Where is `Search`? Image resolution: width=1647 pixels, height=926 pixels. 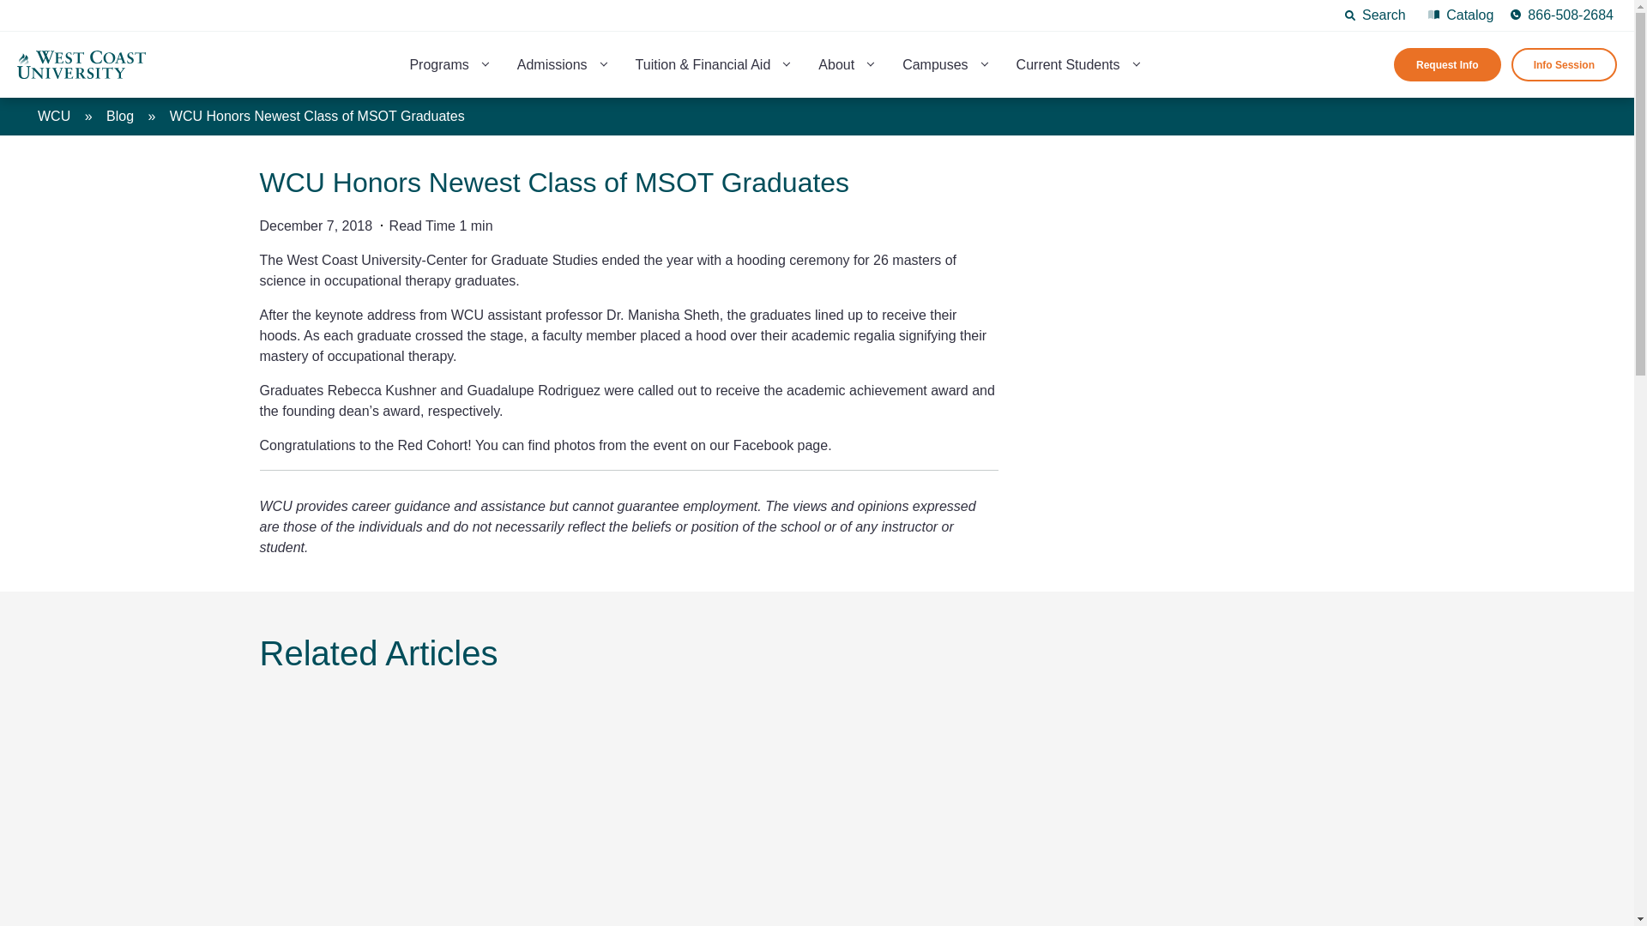
Search is located at coordinates (1376, 15).